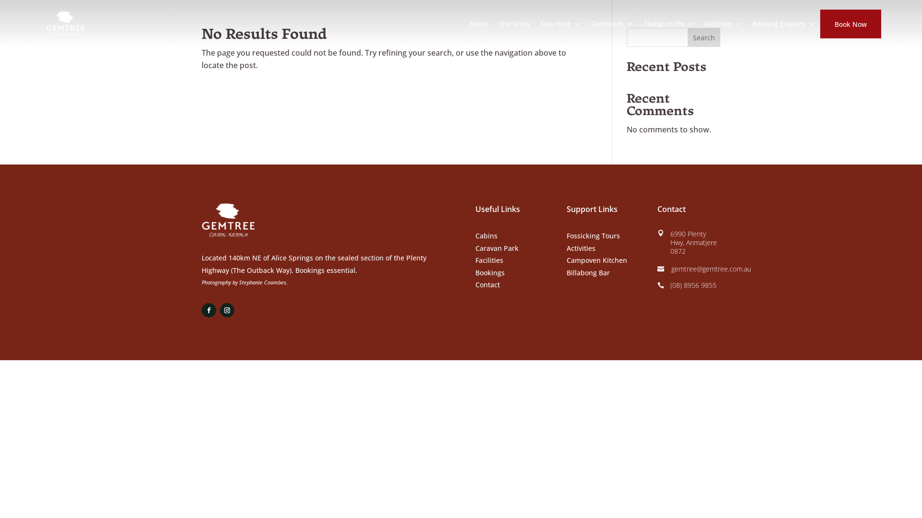 Image resolution: width=922 pixels, height=518 pixels. What do you see at coordinates (560, 24) in the screenshot?
I see `Stay Here` at bounding box center [560, 24].